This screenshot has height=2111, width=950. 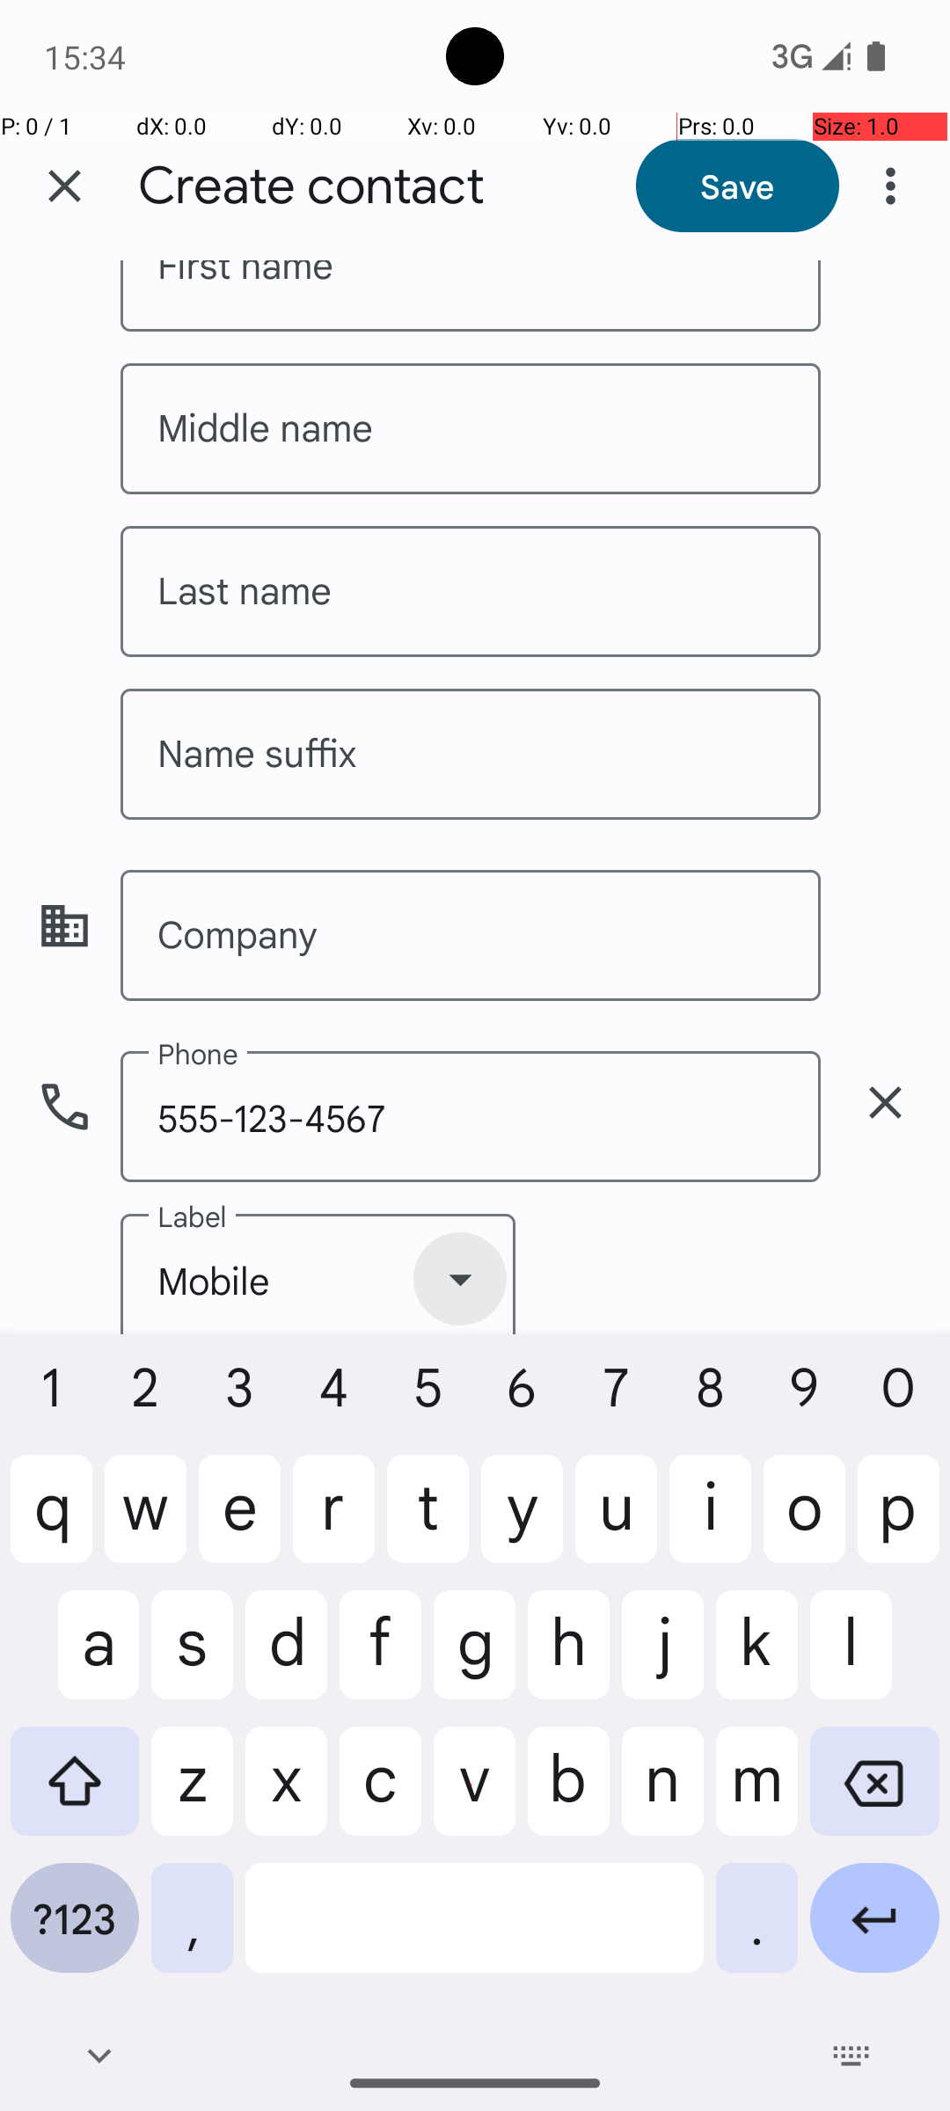 What do you see at coordinates (874, 1932) in the screenshot?
I see `Enter` at bounding box center [874, 1932].